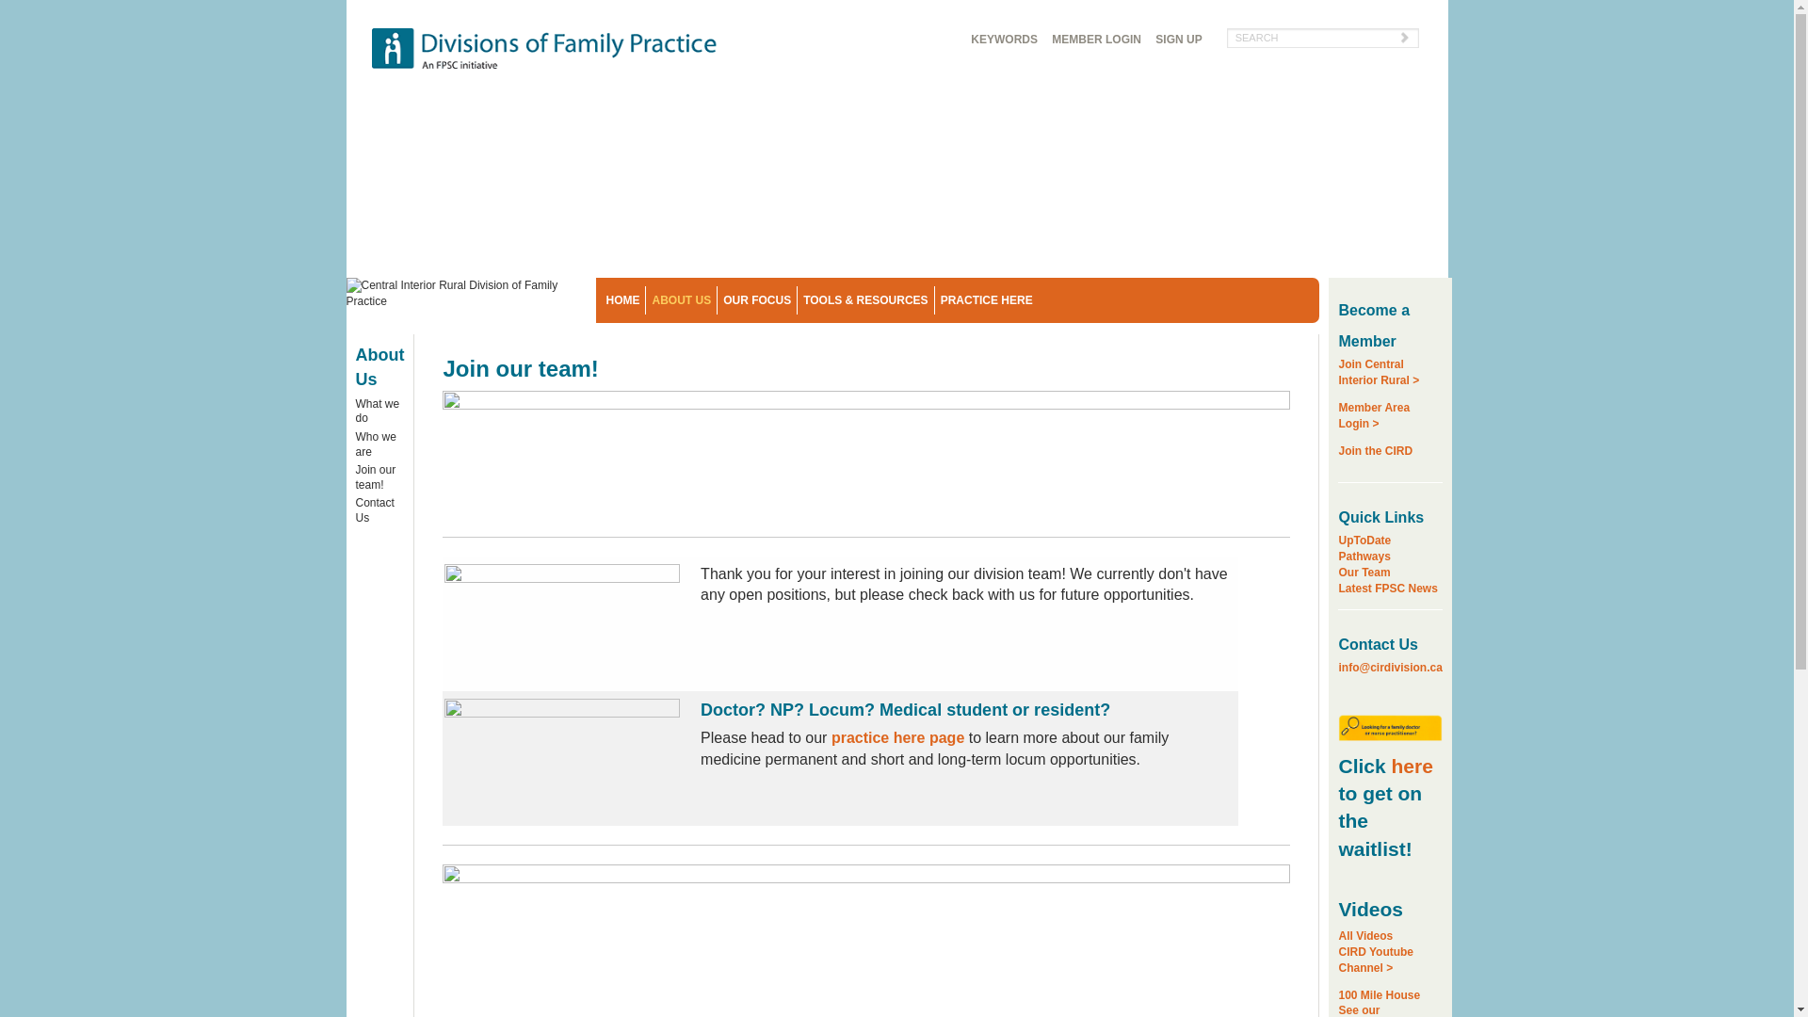 This screenshot has height=1017, width=1808. Describe the element at coordinates (1179, 40) in the screenshot. I see `SIGN UP` at that location.